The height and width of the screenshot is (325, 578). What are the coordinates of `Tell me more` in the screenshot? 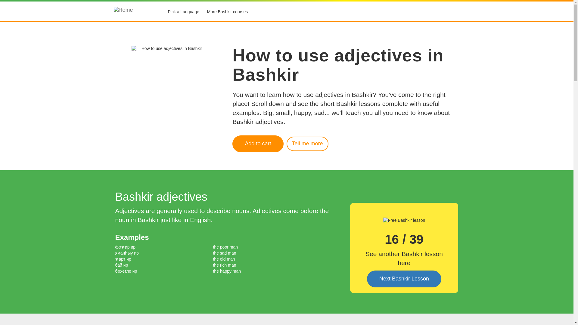 It's located at (307, 144).